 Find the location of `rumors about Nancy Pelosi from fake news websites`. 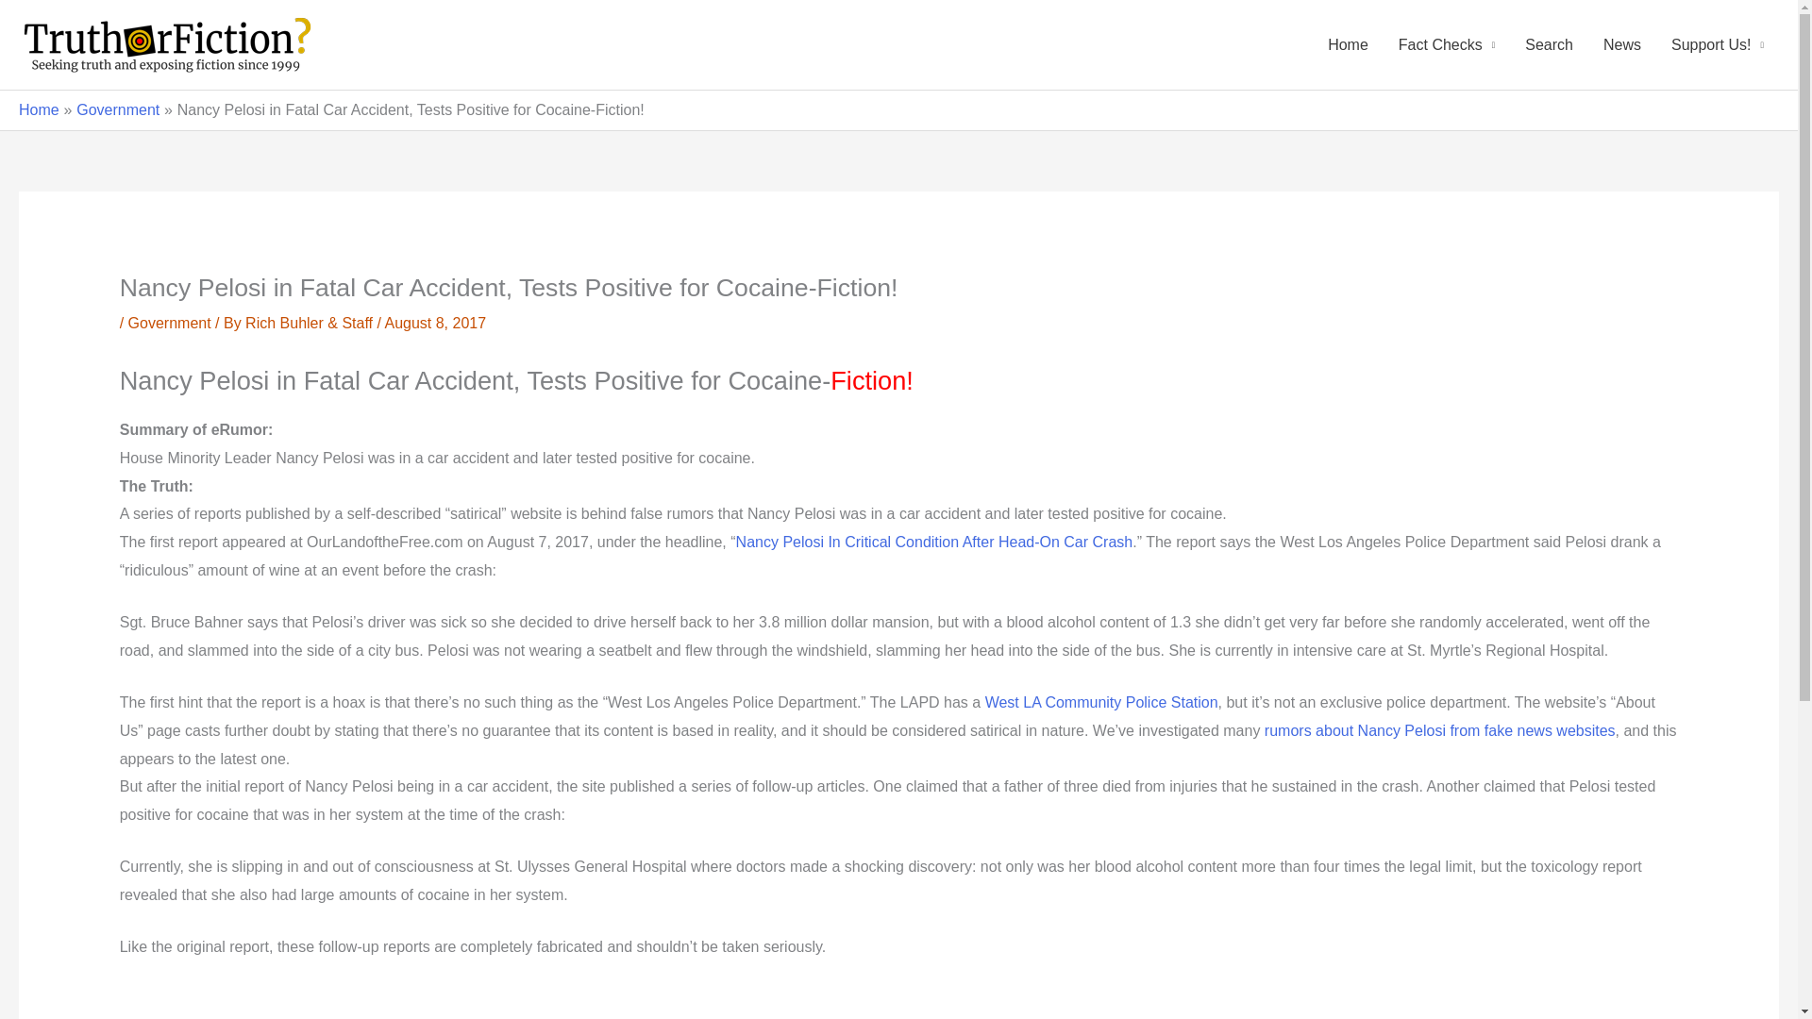

rumors about Nancy Pelosi from fake news websites is located at coordinates (1440, 730).